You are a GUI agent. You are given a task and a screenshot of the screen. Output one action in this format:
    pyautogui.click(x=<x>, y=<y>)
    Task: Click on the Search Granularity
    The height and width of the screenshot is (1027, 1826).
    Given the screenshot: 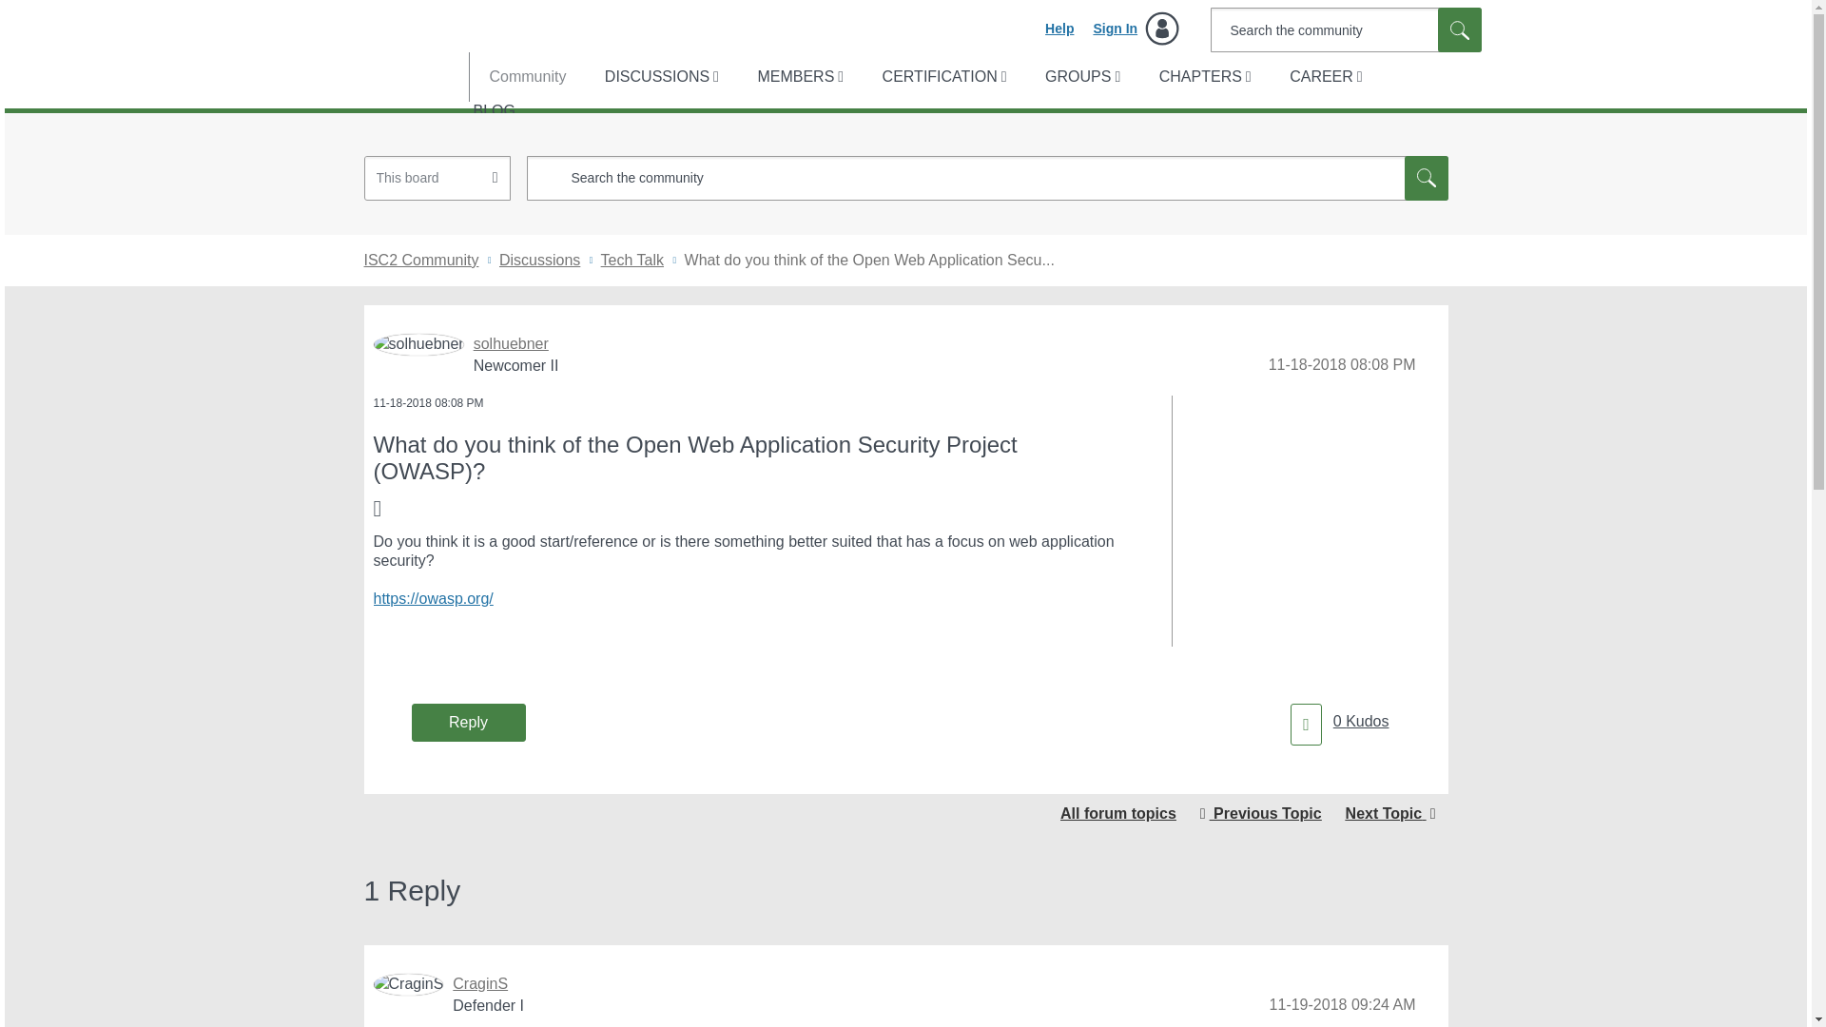 What is the action you would take?
    pyautogui.click(x=437, y=178)
    